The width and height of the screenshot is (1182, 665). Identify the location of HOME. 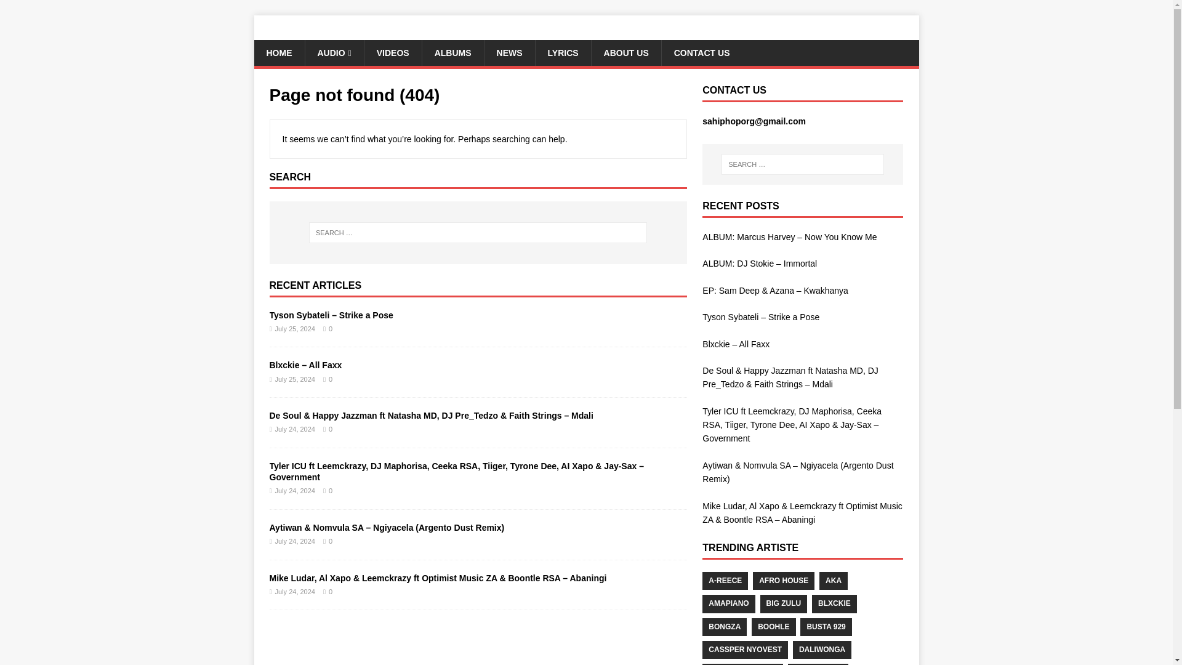
(278, 52).